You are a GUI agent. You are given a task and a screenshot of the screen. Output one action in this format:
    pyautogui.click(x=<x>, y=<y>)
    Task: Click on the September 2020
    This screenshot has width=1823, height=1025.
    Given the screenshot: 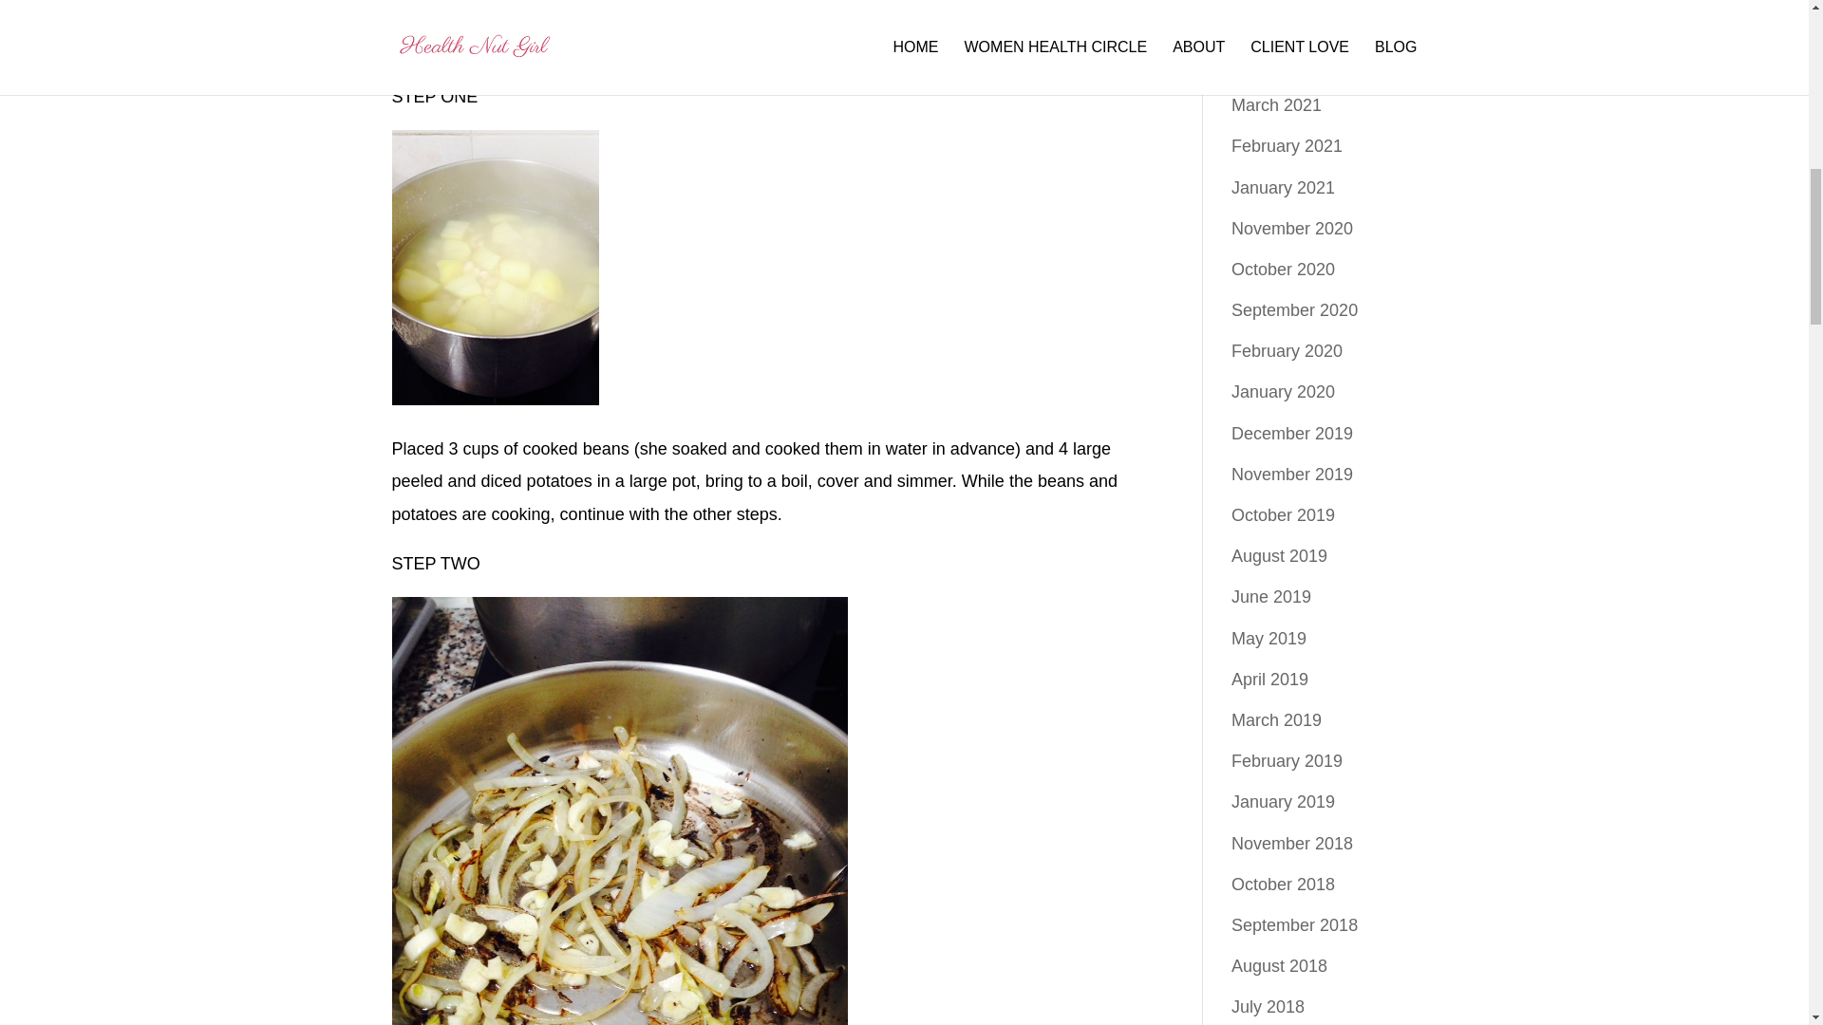 What is the action you would take?
    pyautogui.click(x=1295, y=309)
    